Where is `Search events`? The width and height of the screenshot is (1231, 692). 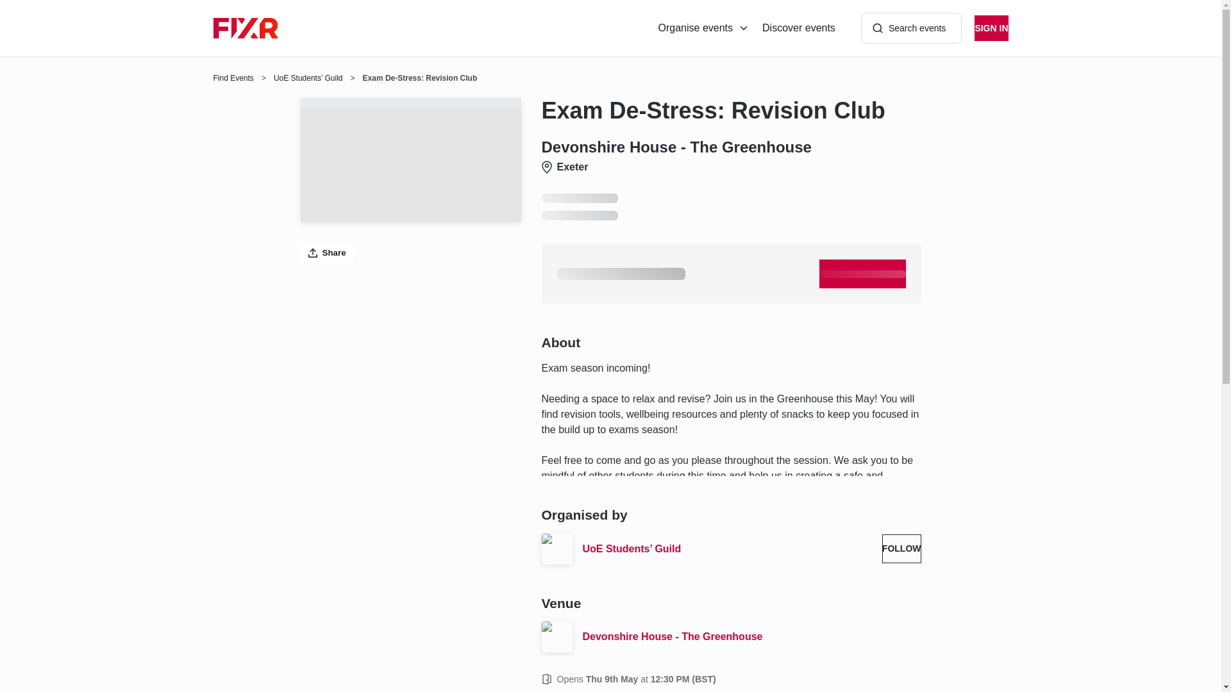 Search events is located at coordinates (912, 28).